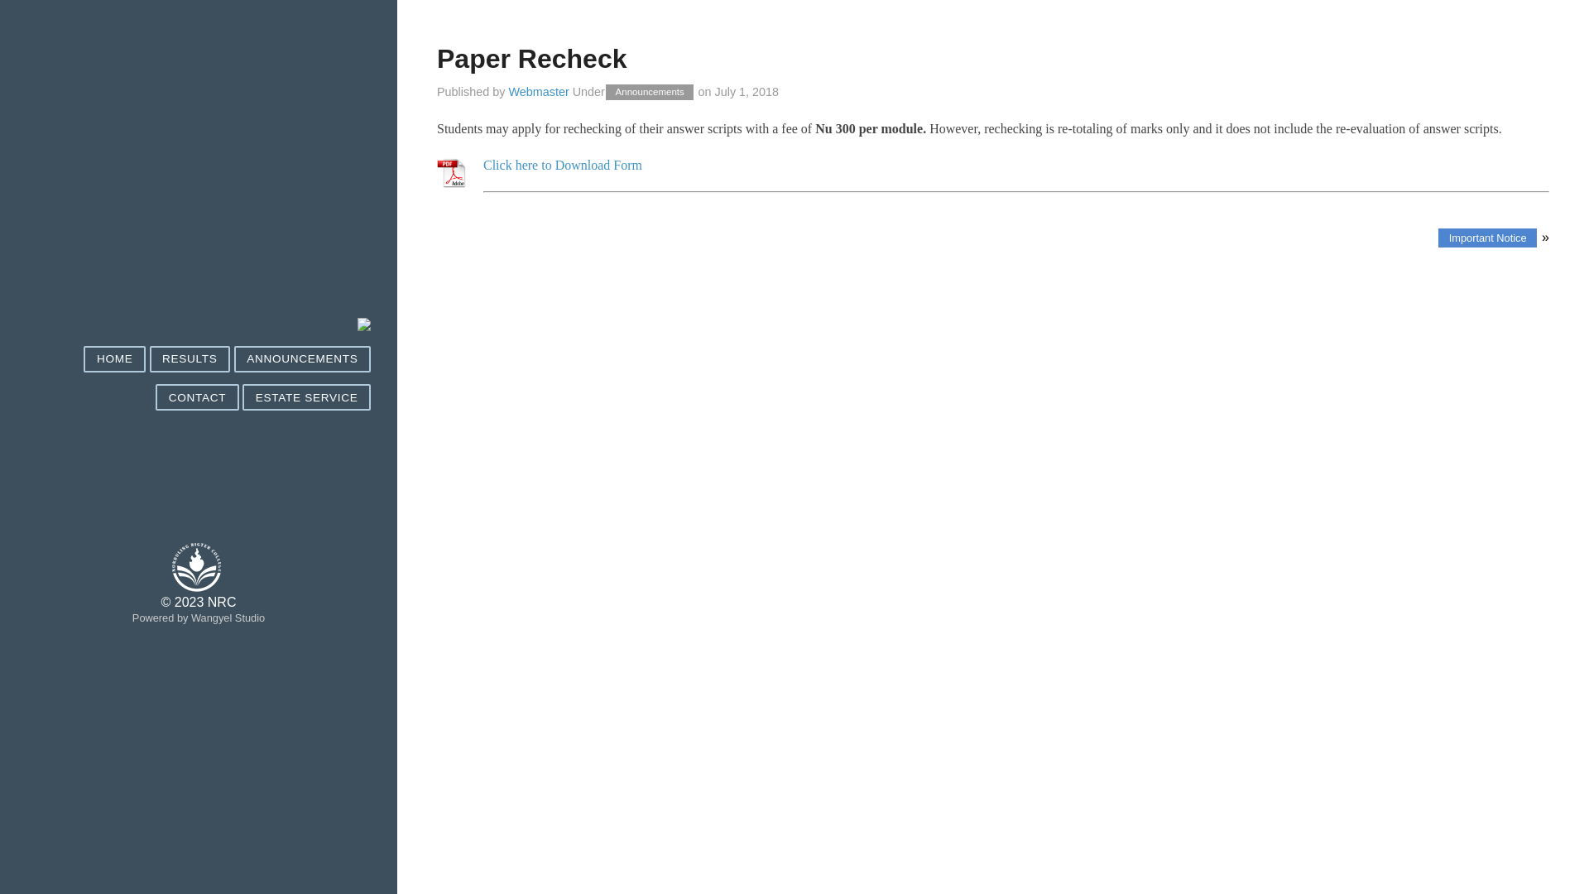 Image resolution: width=1589 pixels, height=894 pixels. Describe the element at coordinates (114, 359) in the screenshot. I see `HOME` at that location.